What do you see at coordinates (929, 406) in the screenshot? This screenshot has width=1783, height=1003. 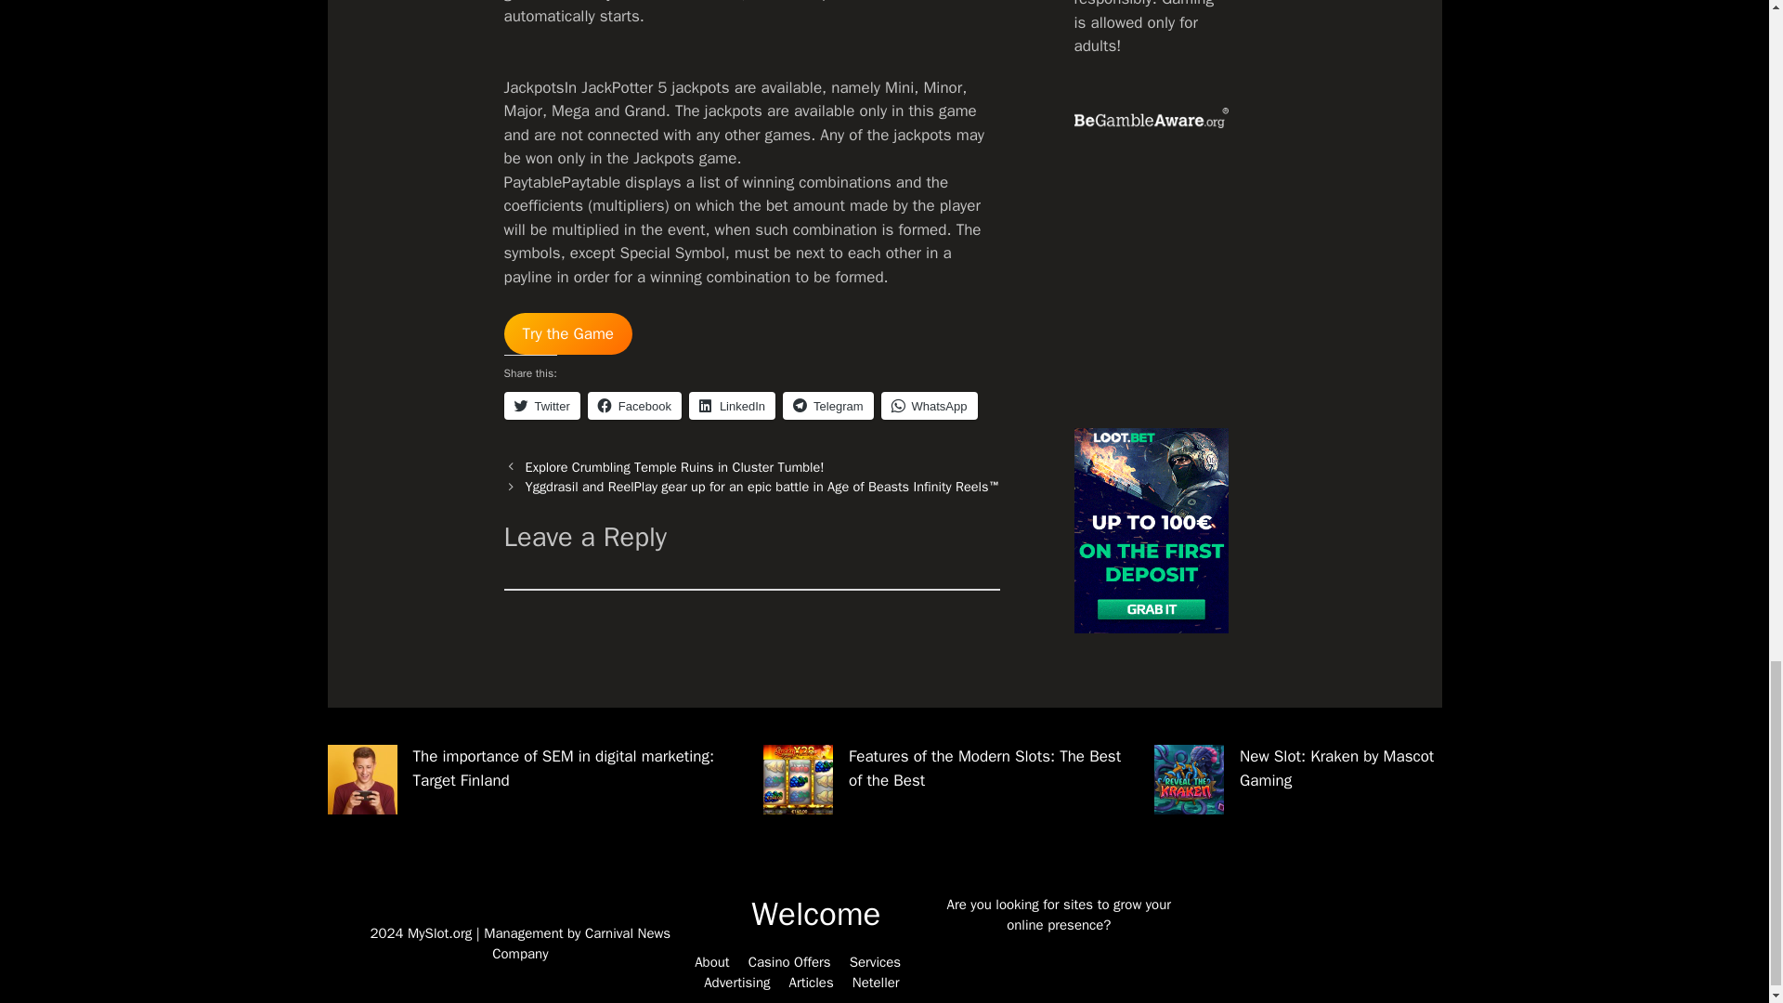 I see `WhatsApp` at bounding box center [929, 406].